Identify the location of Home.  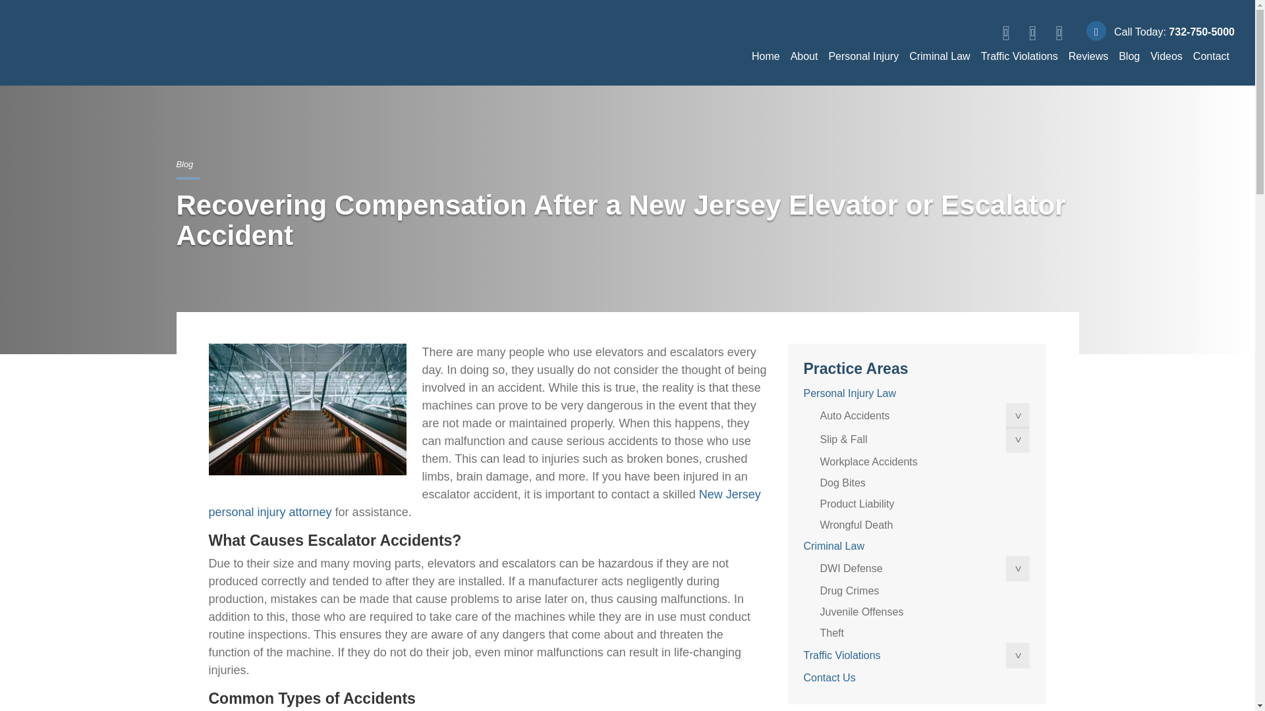
(766, 56).